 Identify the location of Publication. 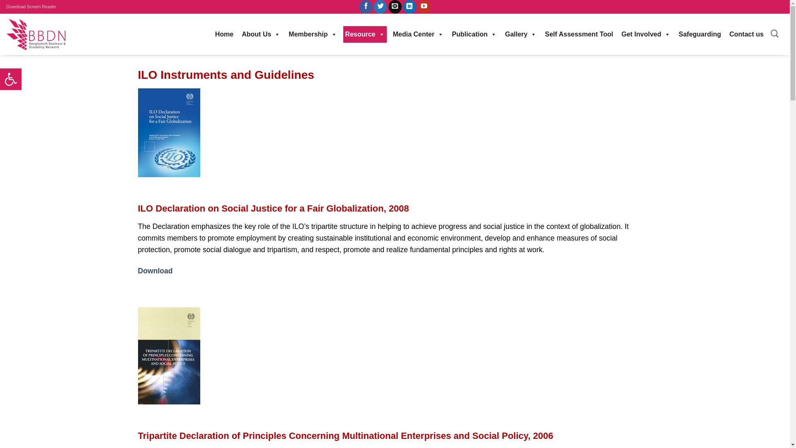
(474, 34).